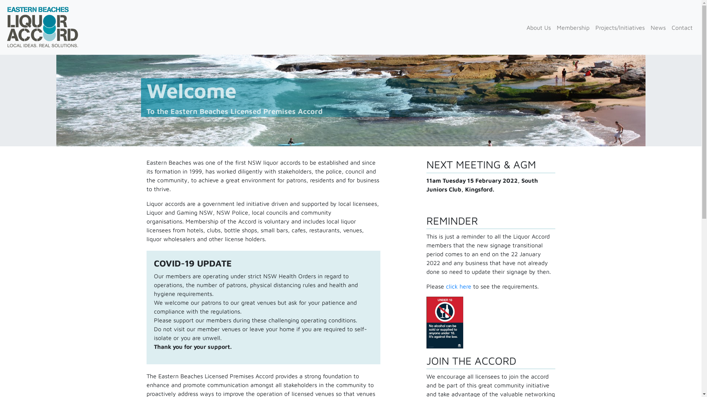 This screenshot has height=397, width=707. Describe the element at coordinates (682, 28) in the screenshot. I see `Contact` at that location.